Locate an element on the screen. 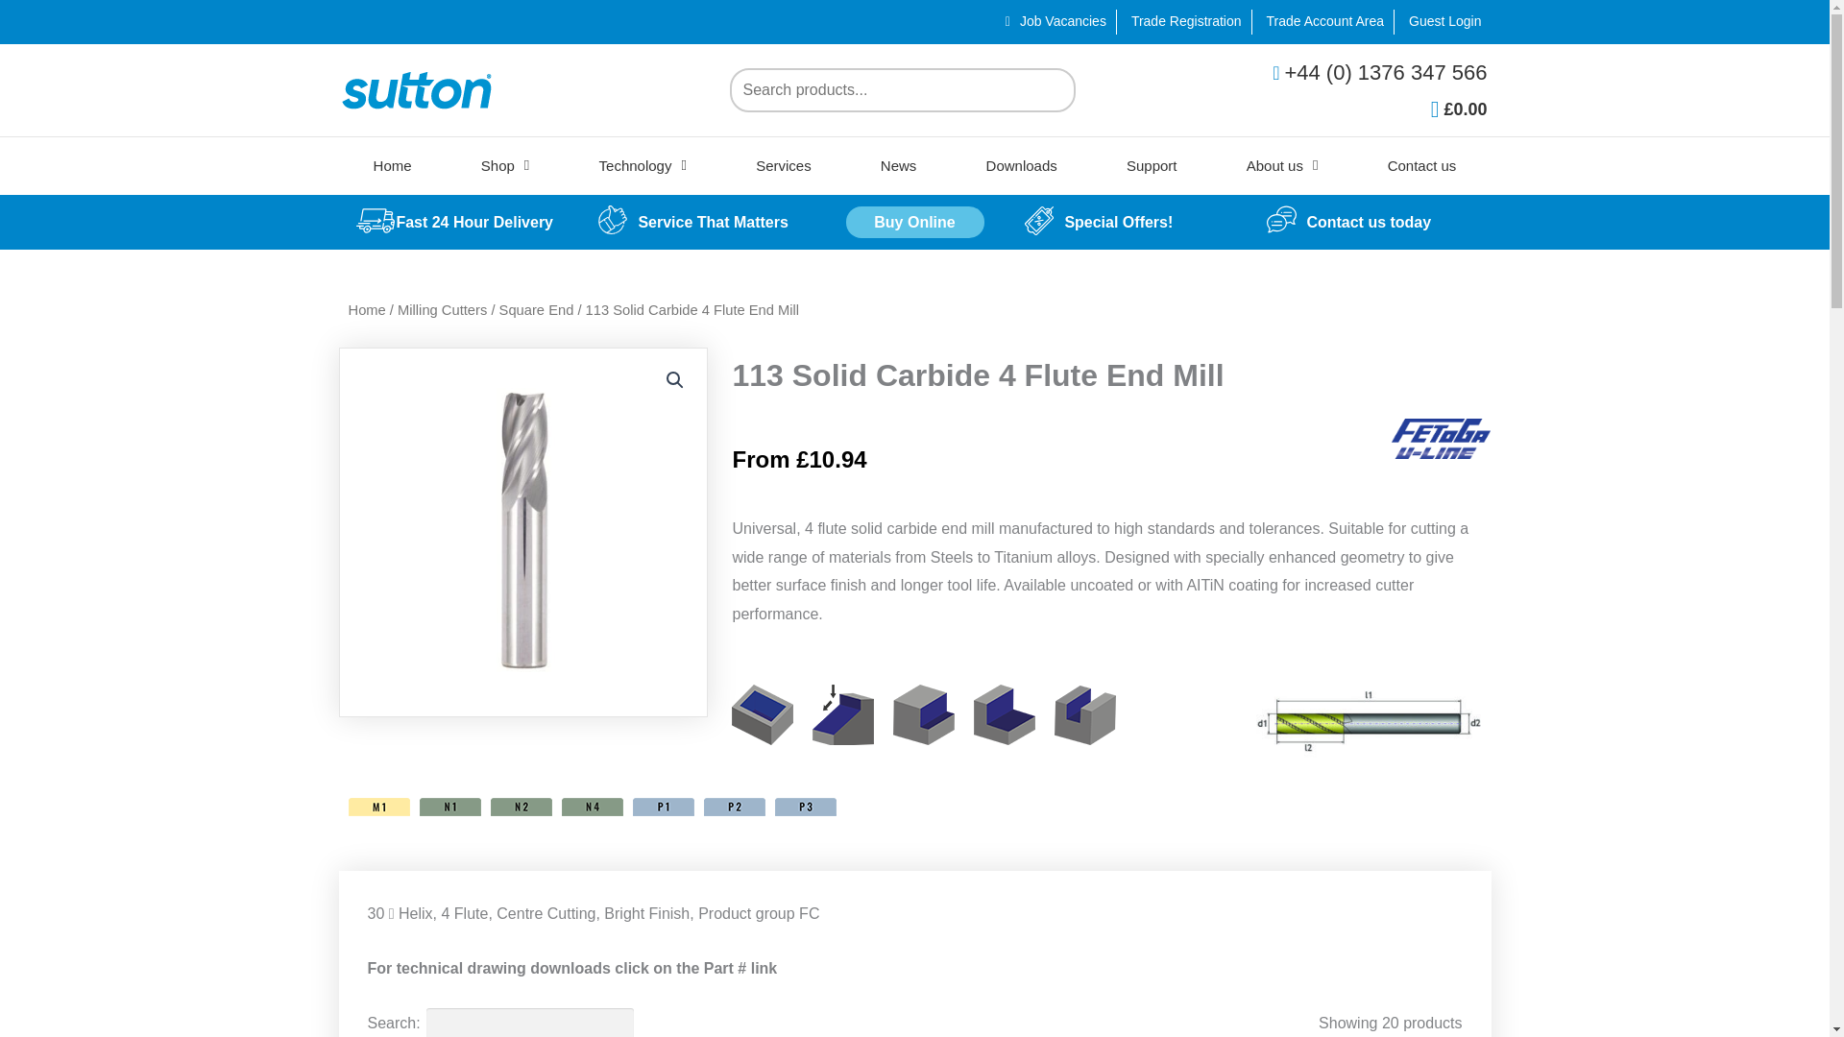  About us is located at coordinates (1282, 165).